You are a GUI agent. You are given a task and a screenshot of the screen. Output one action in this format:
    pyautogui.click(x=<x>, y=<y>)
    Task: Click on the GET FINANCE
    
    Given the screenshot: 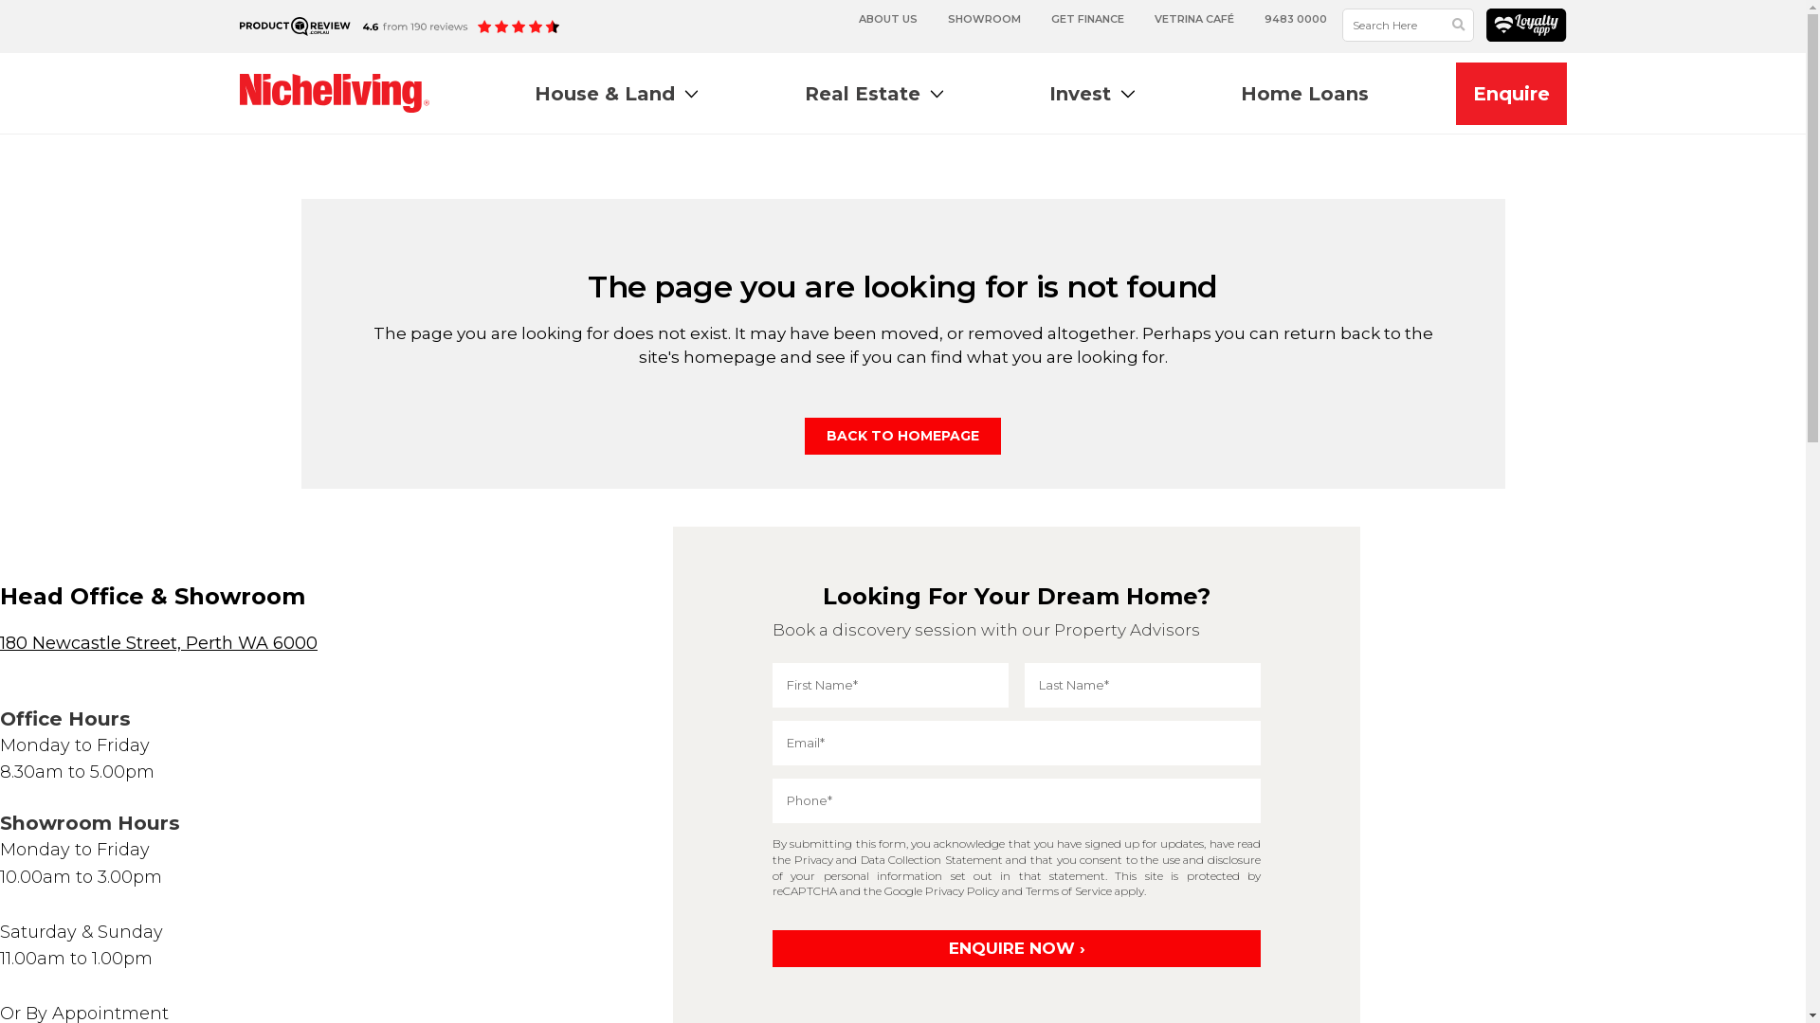 What is the action you would take?
    pyautogui.click(x=1088, y=19)
    